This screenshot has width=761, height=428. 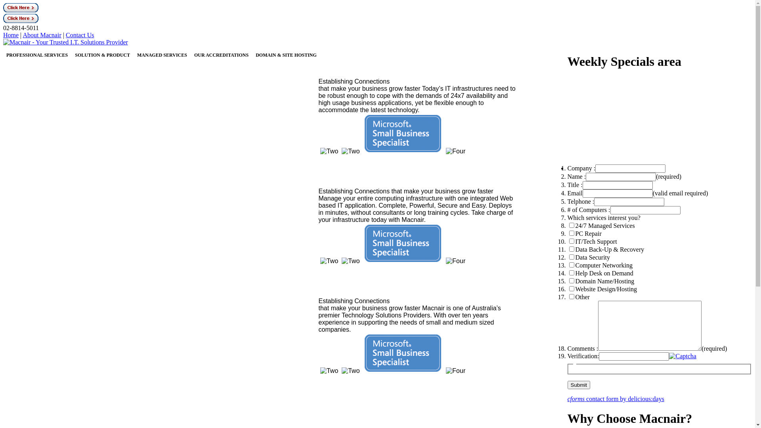 What do you see at coordinates (403, 353) in the screenshot?
I see `Three` at bounding box center [403, 353].